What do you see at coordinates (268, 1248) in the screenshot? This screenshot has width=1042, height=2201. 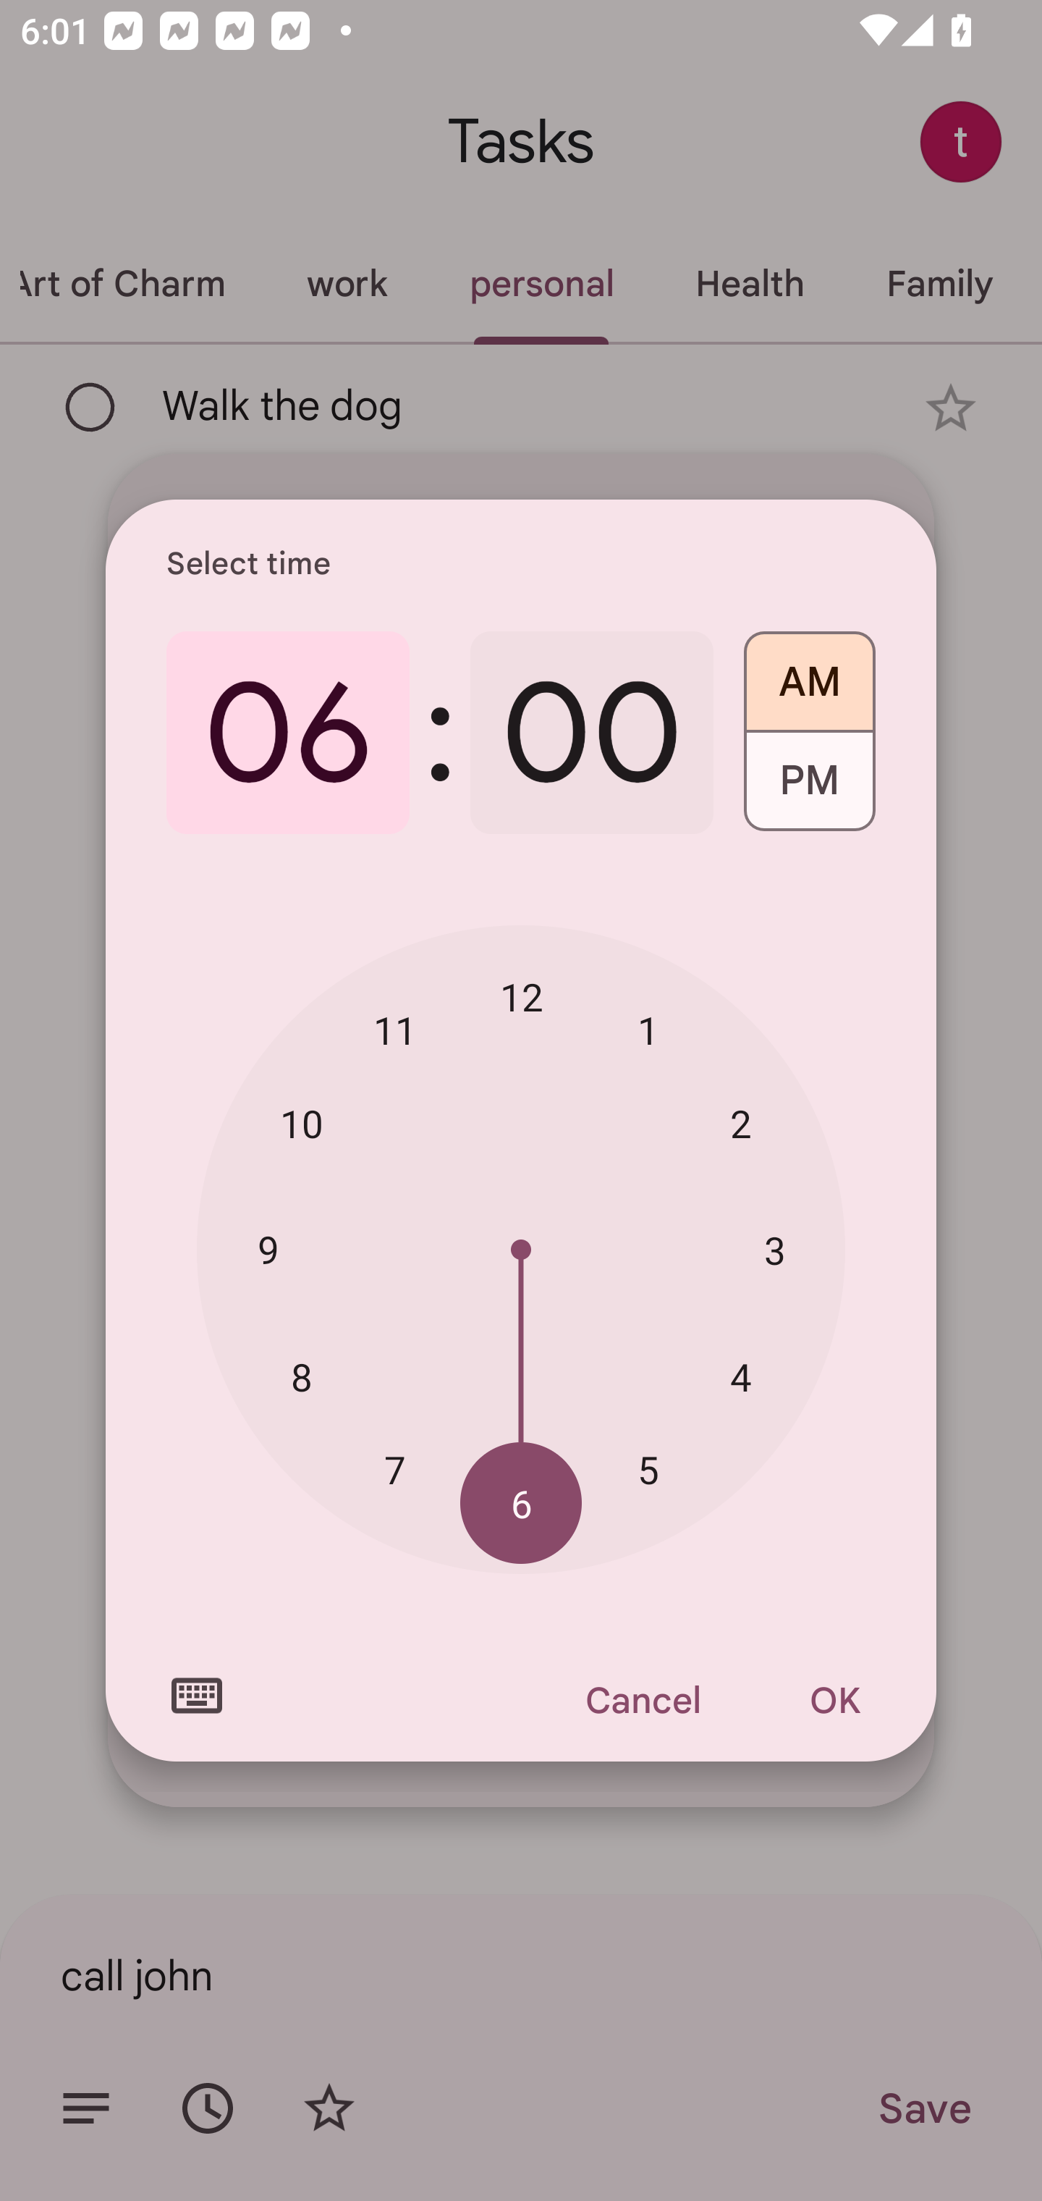 I see `9 9 o'clock` at bounding box center [268, 1248].